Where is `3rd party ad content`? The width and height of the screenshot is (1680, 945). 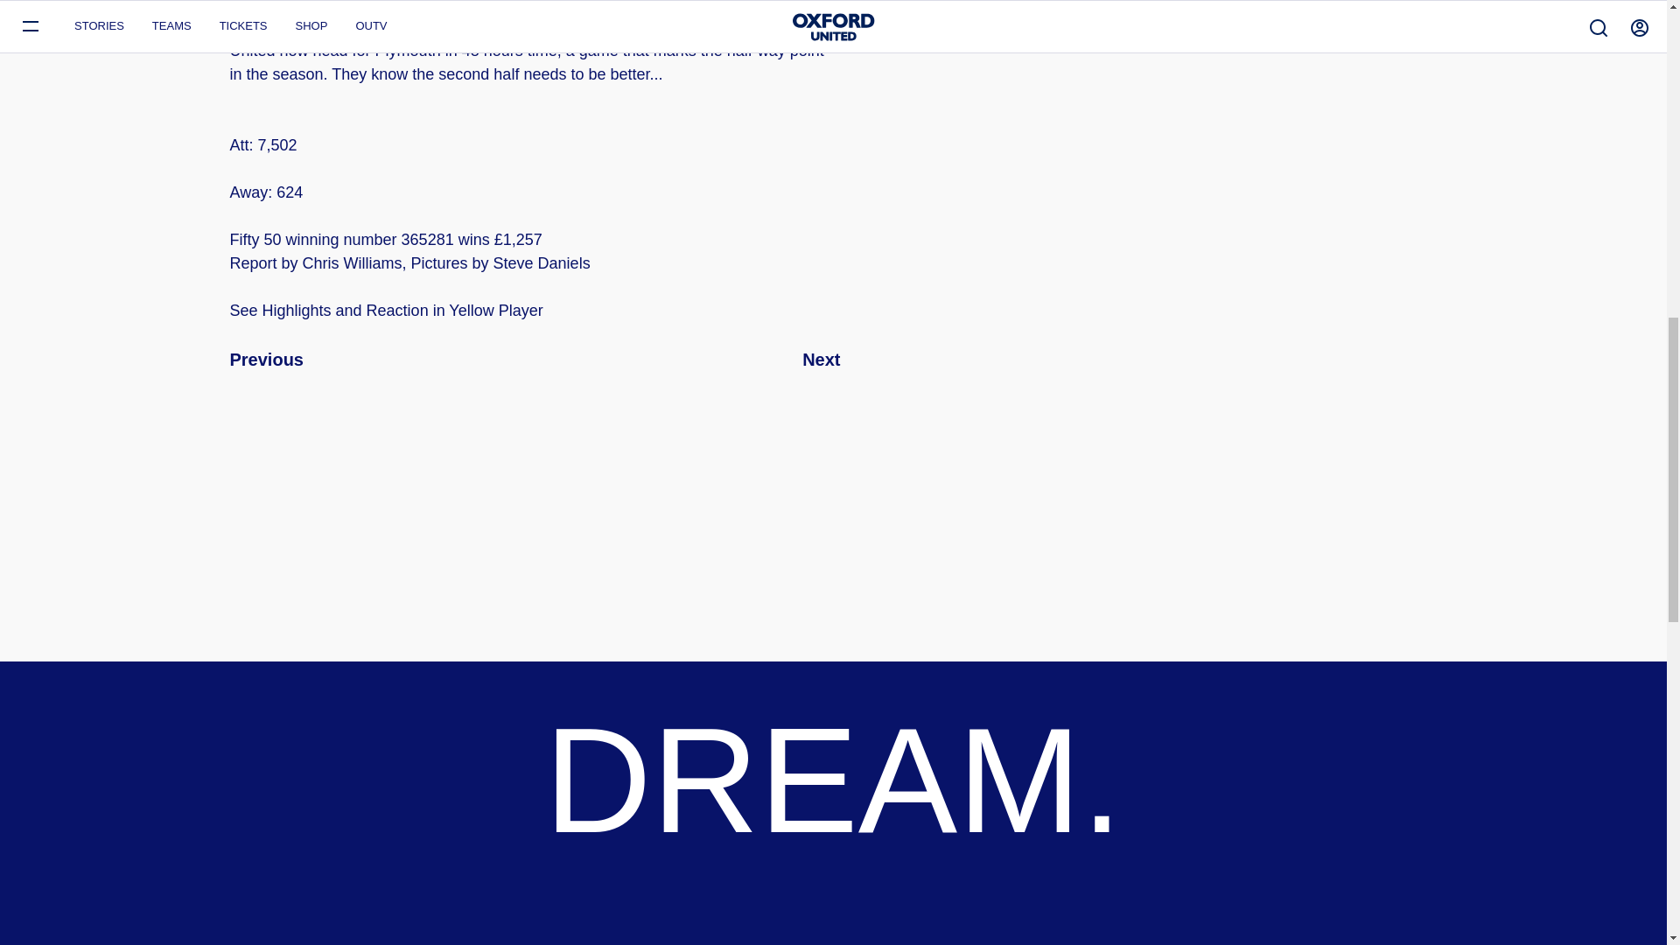 3rd party ad content is located at coordinates (977, 523).